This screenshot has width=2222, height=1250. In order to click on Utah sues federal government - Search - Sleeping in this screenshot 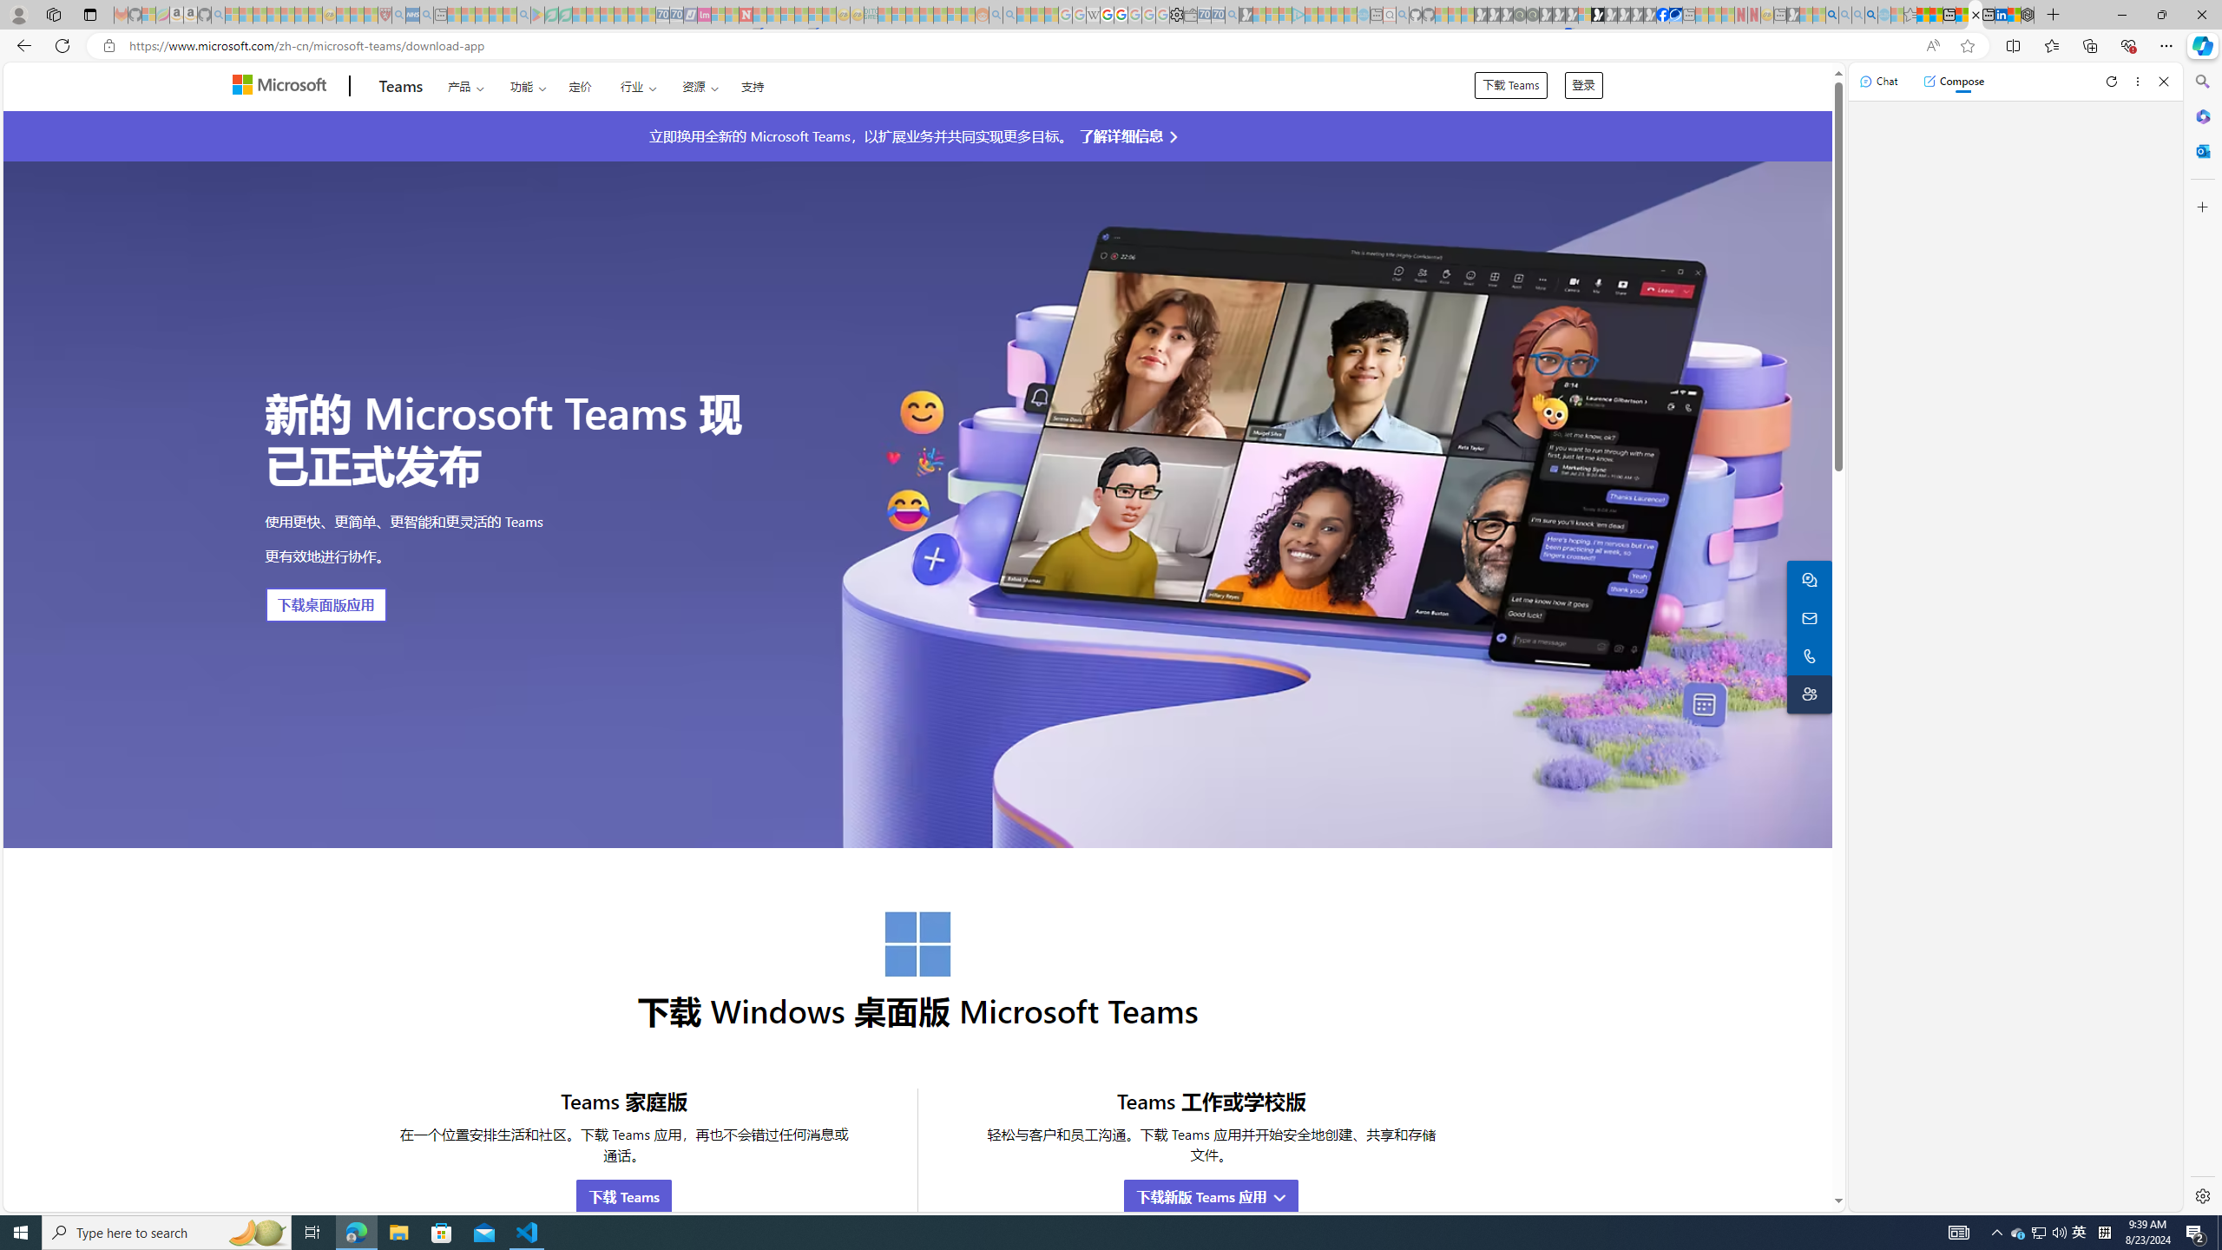, I will do `click(1009, 15)`.